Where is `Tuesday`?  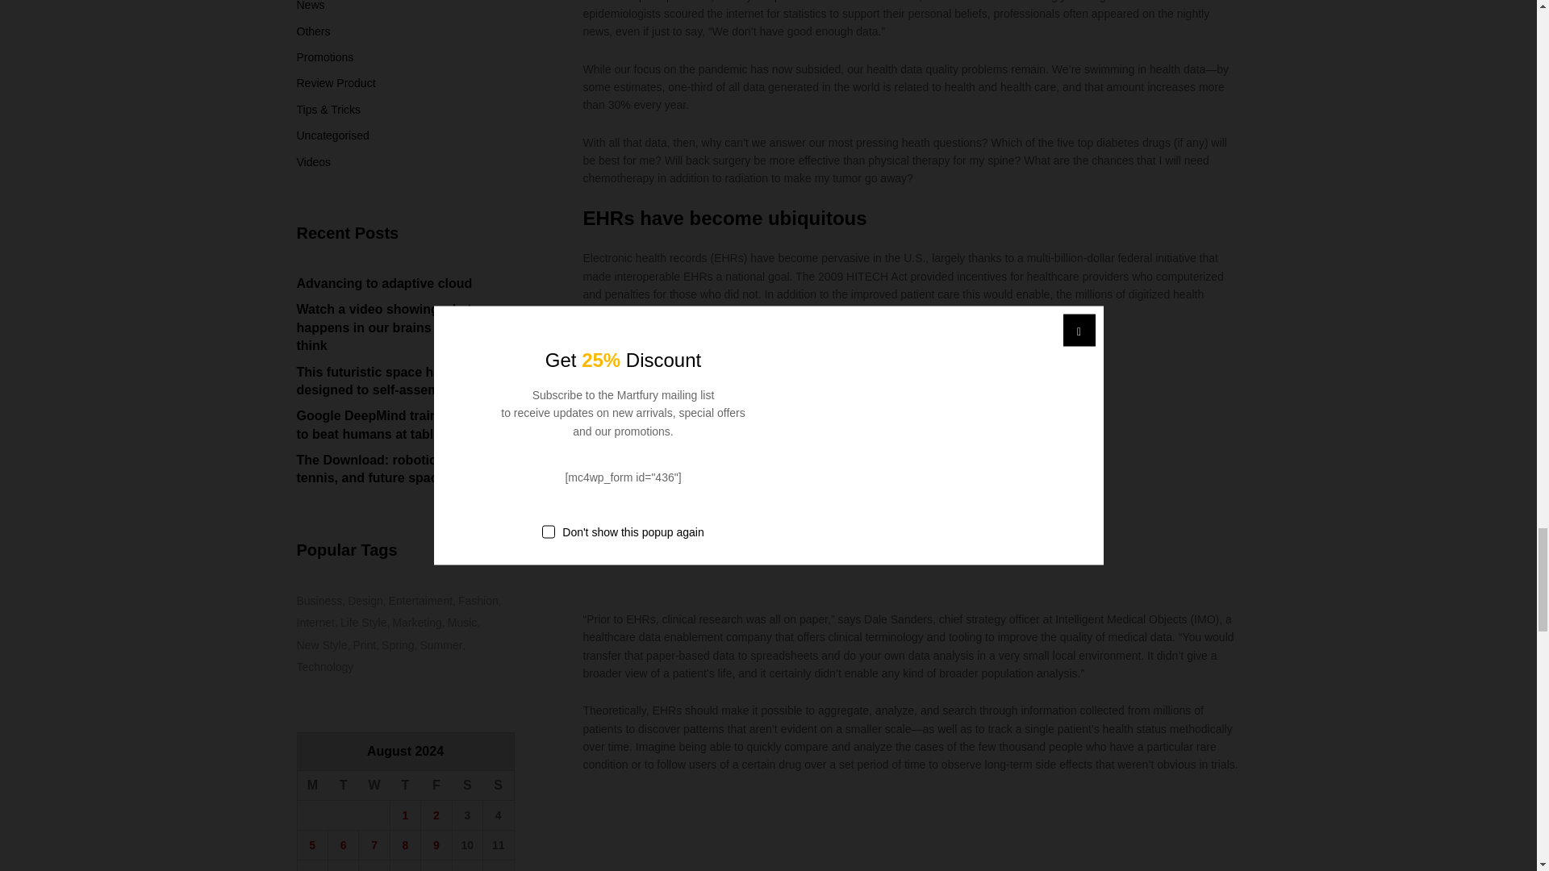 Tuesday is located at coordinates (342, 786).